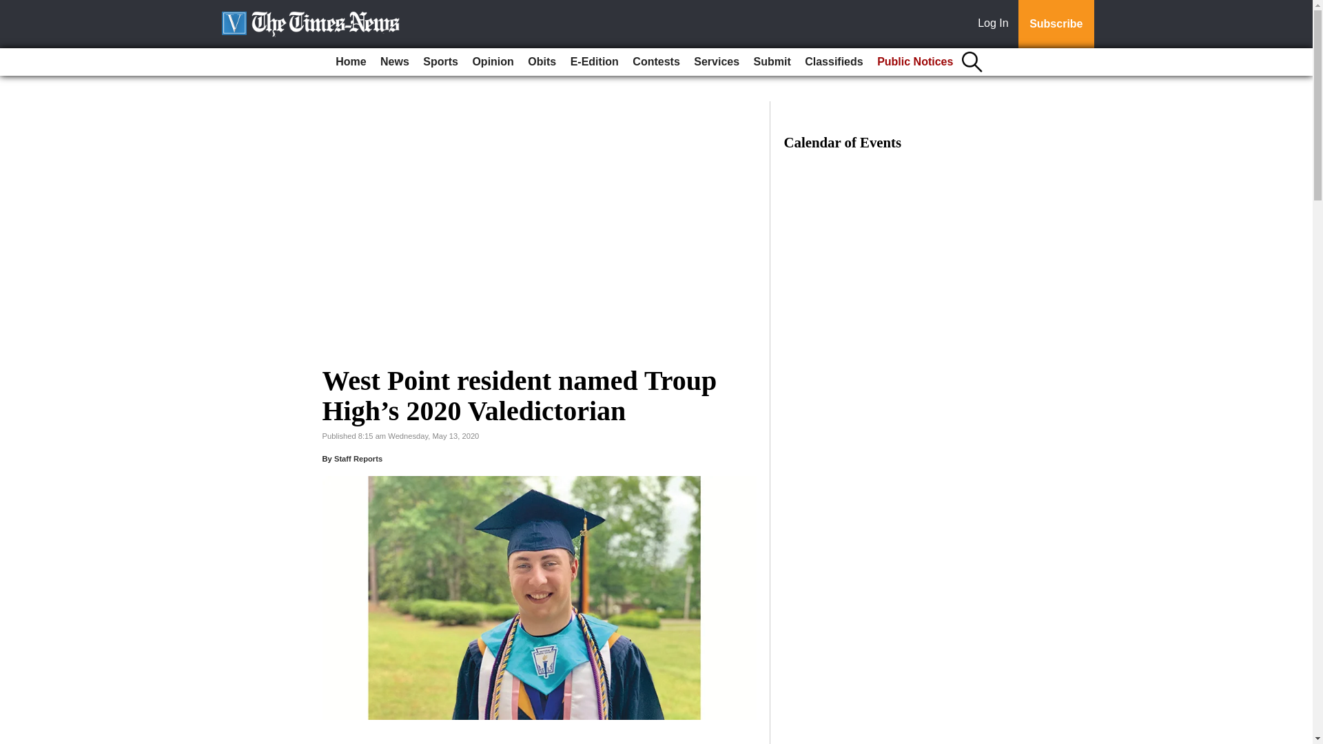 This screenshot has height=744, width=1323. What do you see at coordinates (394, 62) in the screenshot?
I see `News` at bounding box center [394, 62].